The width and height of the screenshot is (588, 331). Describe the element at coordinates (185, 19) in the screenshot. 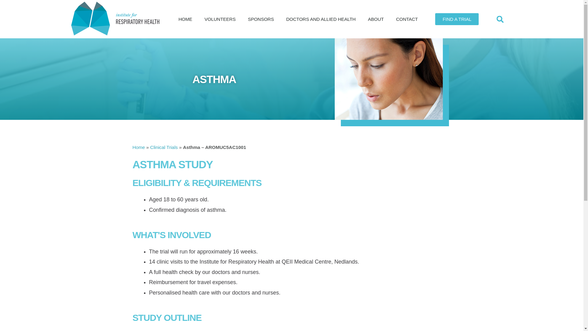

I see `HOME` at that location.